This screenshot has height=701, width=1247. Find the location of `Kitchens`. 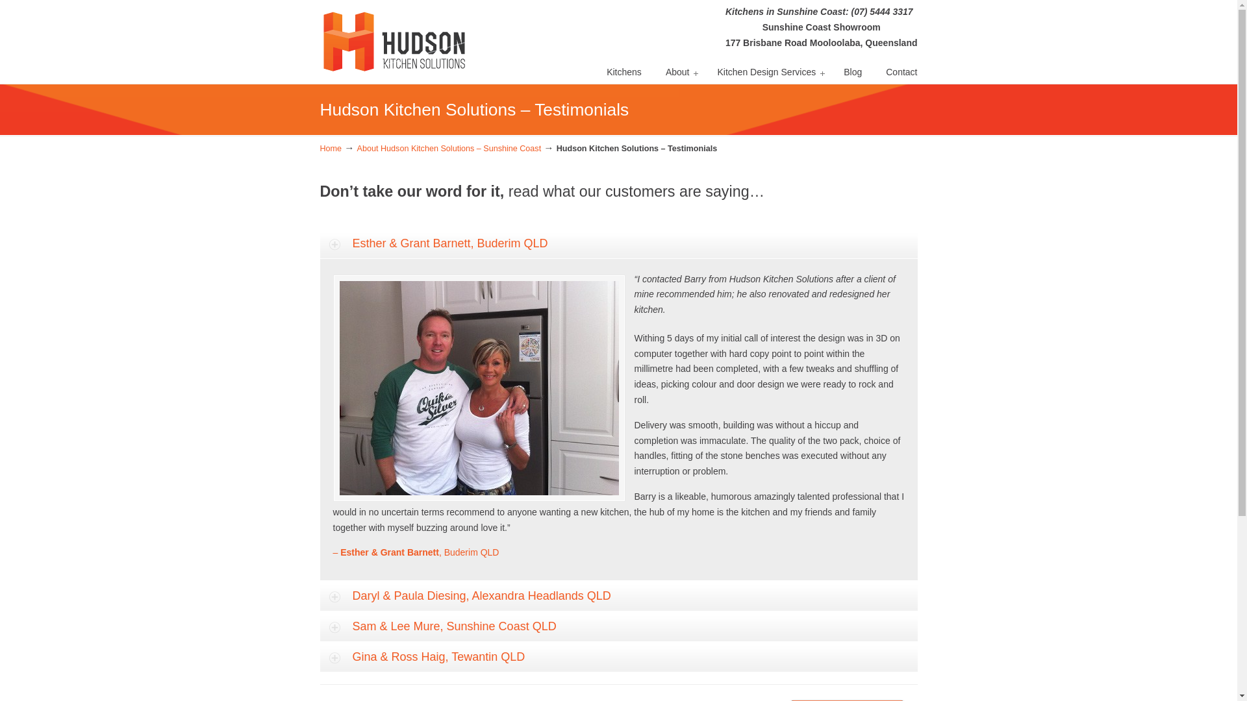

Kitchens is located at coordinates (624, 72).